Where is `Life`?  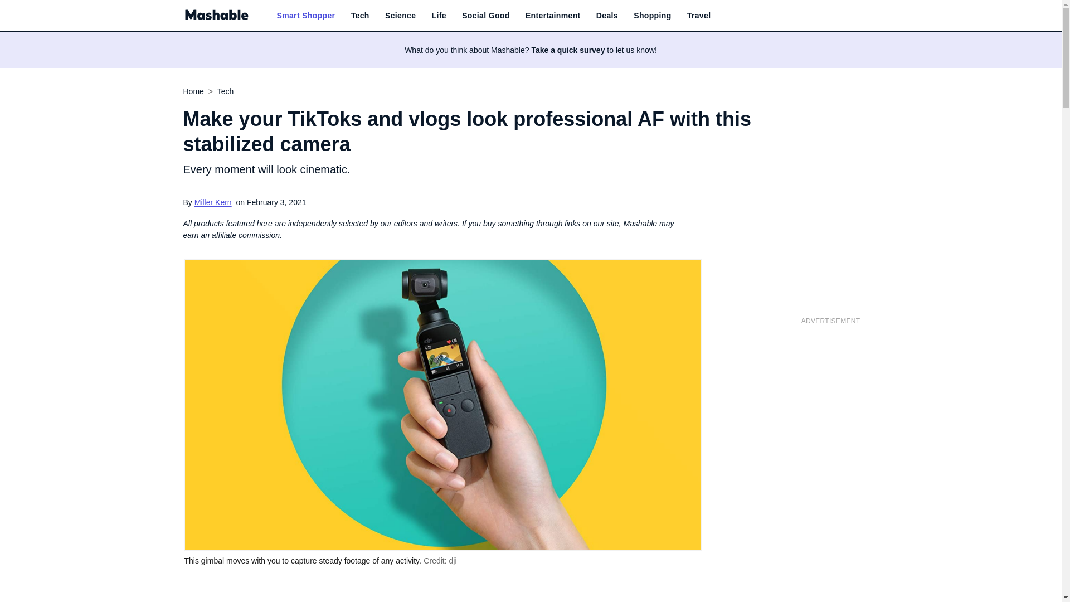
Life is located at coordinates (439, 16).